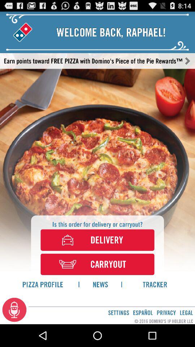  What do you see at coordinates (155, 284) in the screenshot?
I see `choose app next to | app` at bounding box center [155, 284].